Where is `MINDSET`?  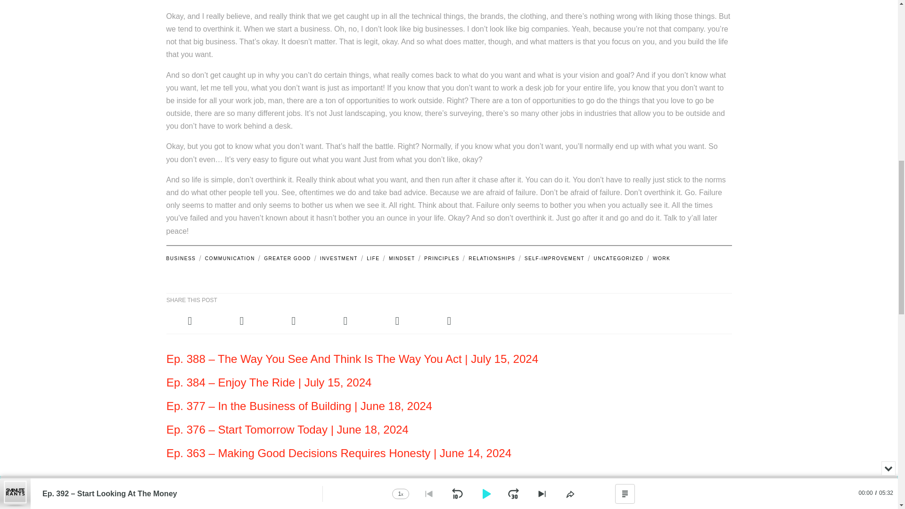 MINDSET is located at coordinates (402, 258).